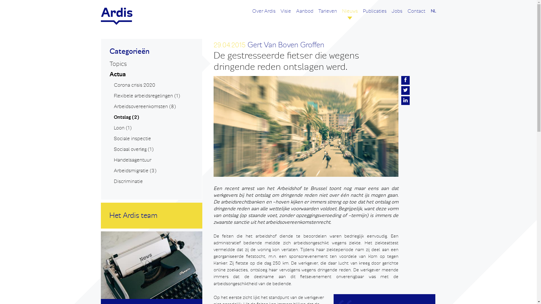  What do you see at coordinates (147, 96) in the screenshot?
I see `Flexibele arbeidsregelingen (1)` at bounding box center [147, 96].